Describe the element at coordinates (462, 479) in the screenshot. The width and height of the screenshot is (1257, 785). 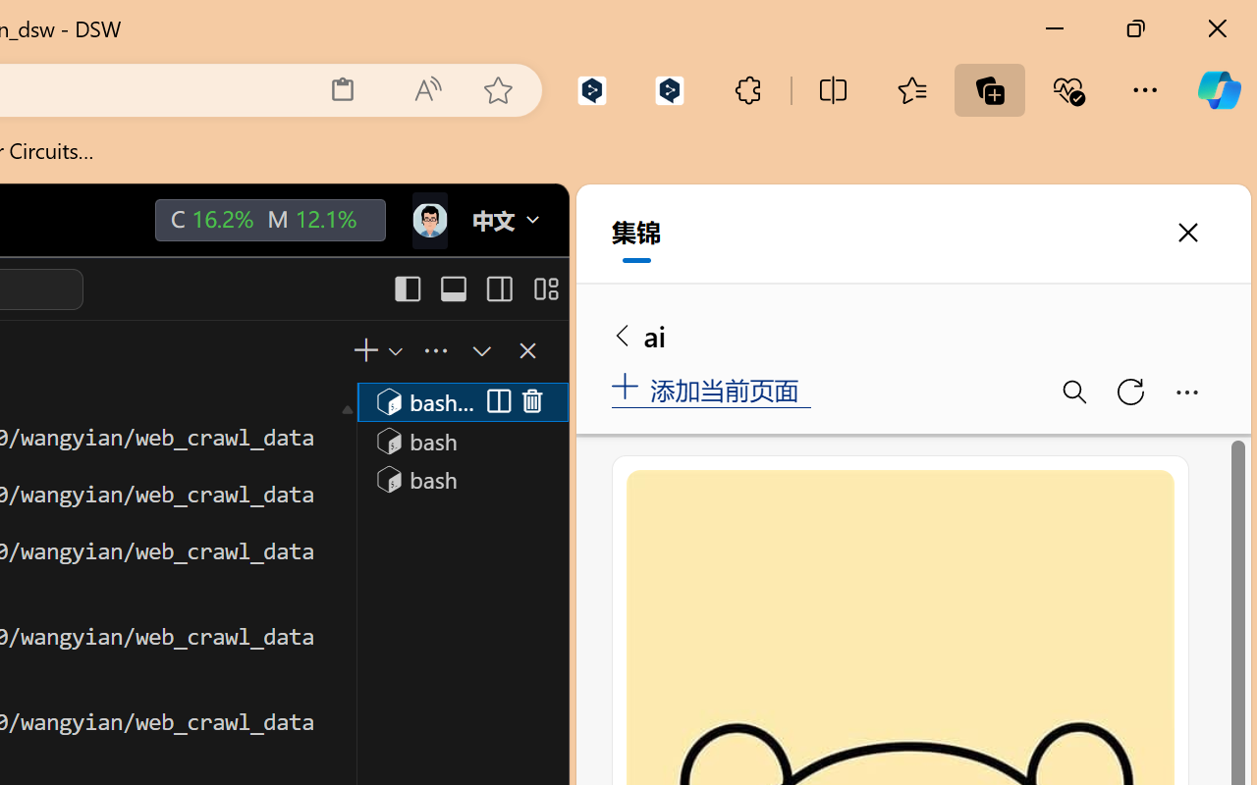
I see `Terminal 3 bash` at that location.